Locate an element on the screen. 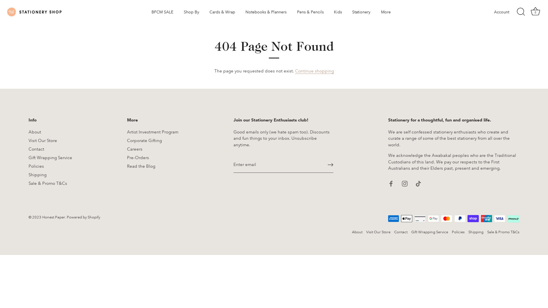  Visit Our Store is located at coordinates (378, 232).